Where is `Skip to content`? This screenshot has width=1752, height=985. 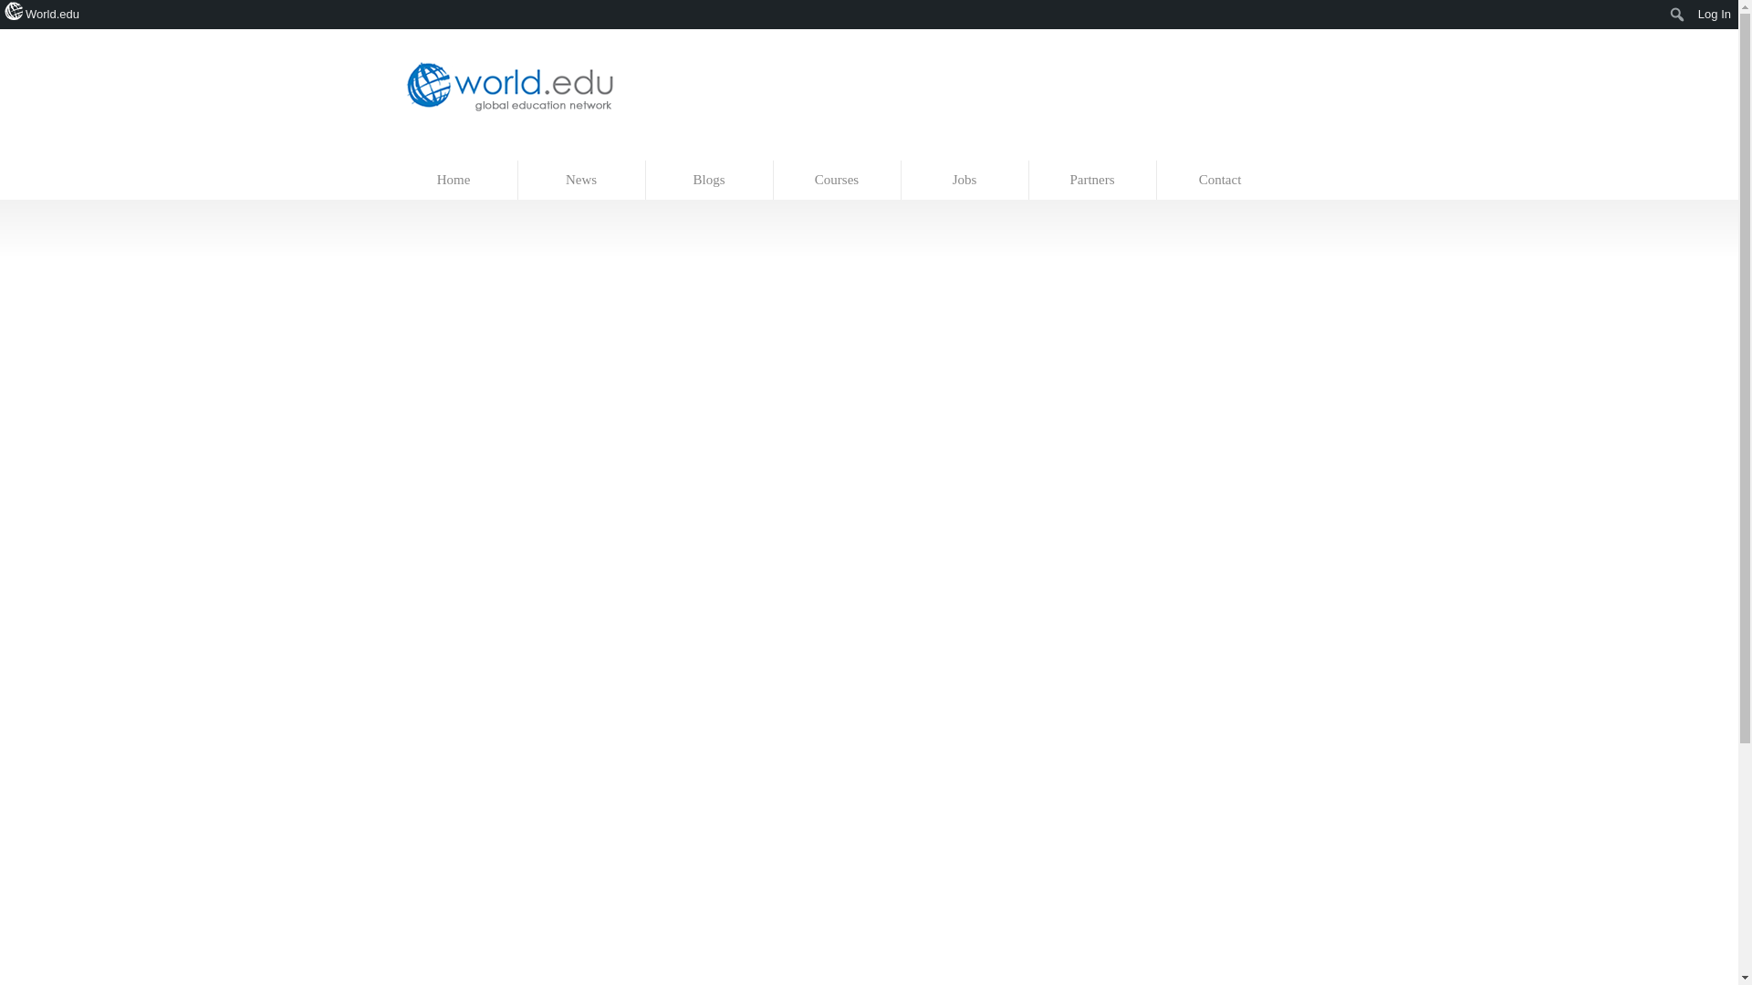
Skip to content is located at coordinates (430, 151).